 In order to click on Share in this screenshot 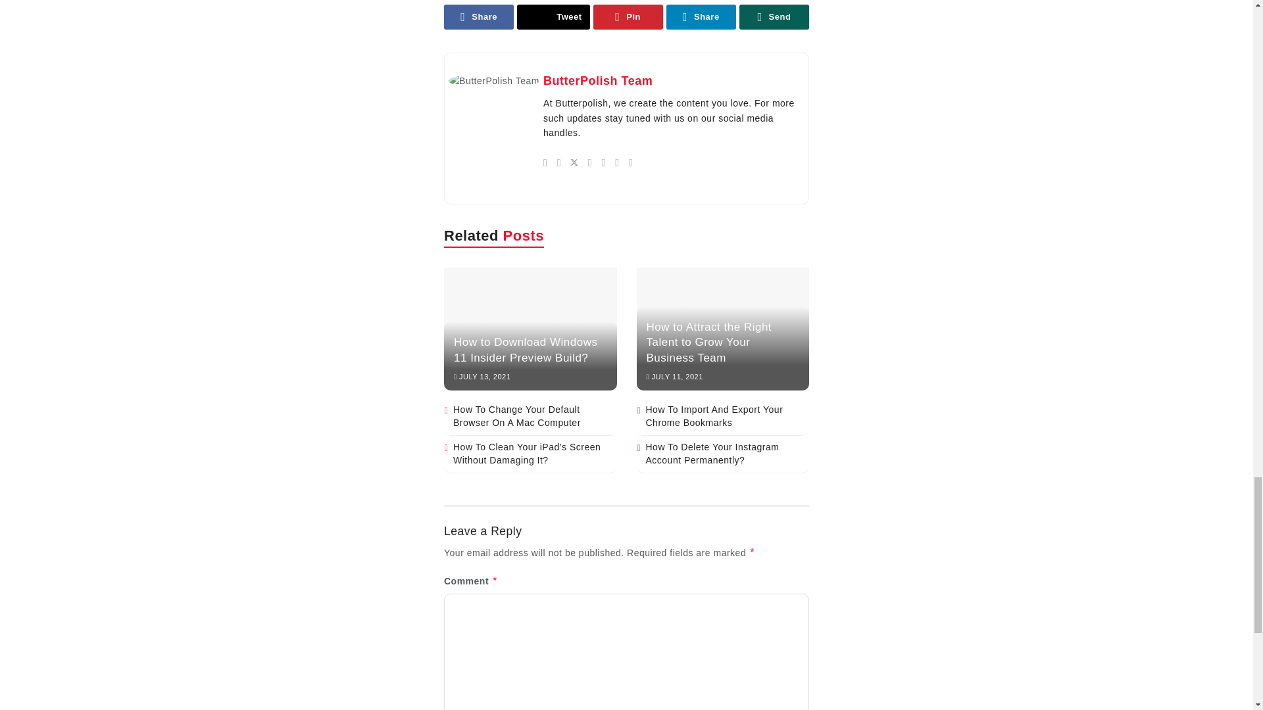, I will do `click(479, 17)`.